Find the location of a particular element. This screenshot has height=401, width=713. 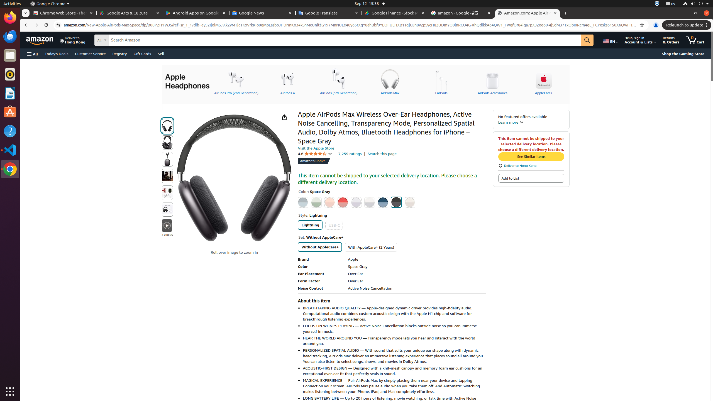

Sell is located at coordinates (161, 53).